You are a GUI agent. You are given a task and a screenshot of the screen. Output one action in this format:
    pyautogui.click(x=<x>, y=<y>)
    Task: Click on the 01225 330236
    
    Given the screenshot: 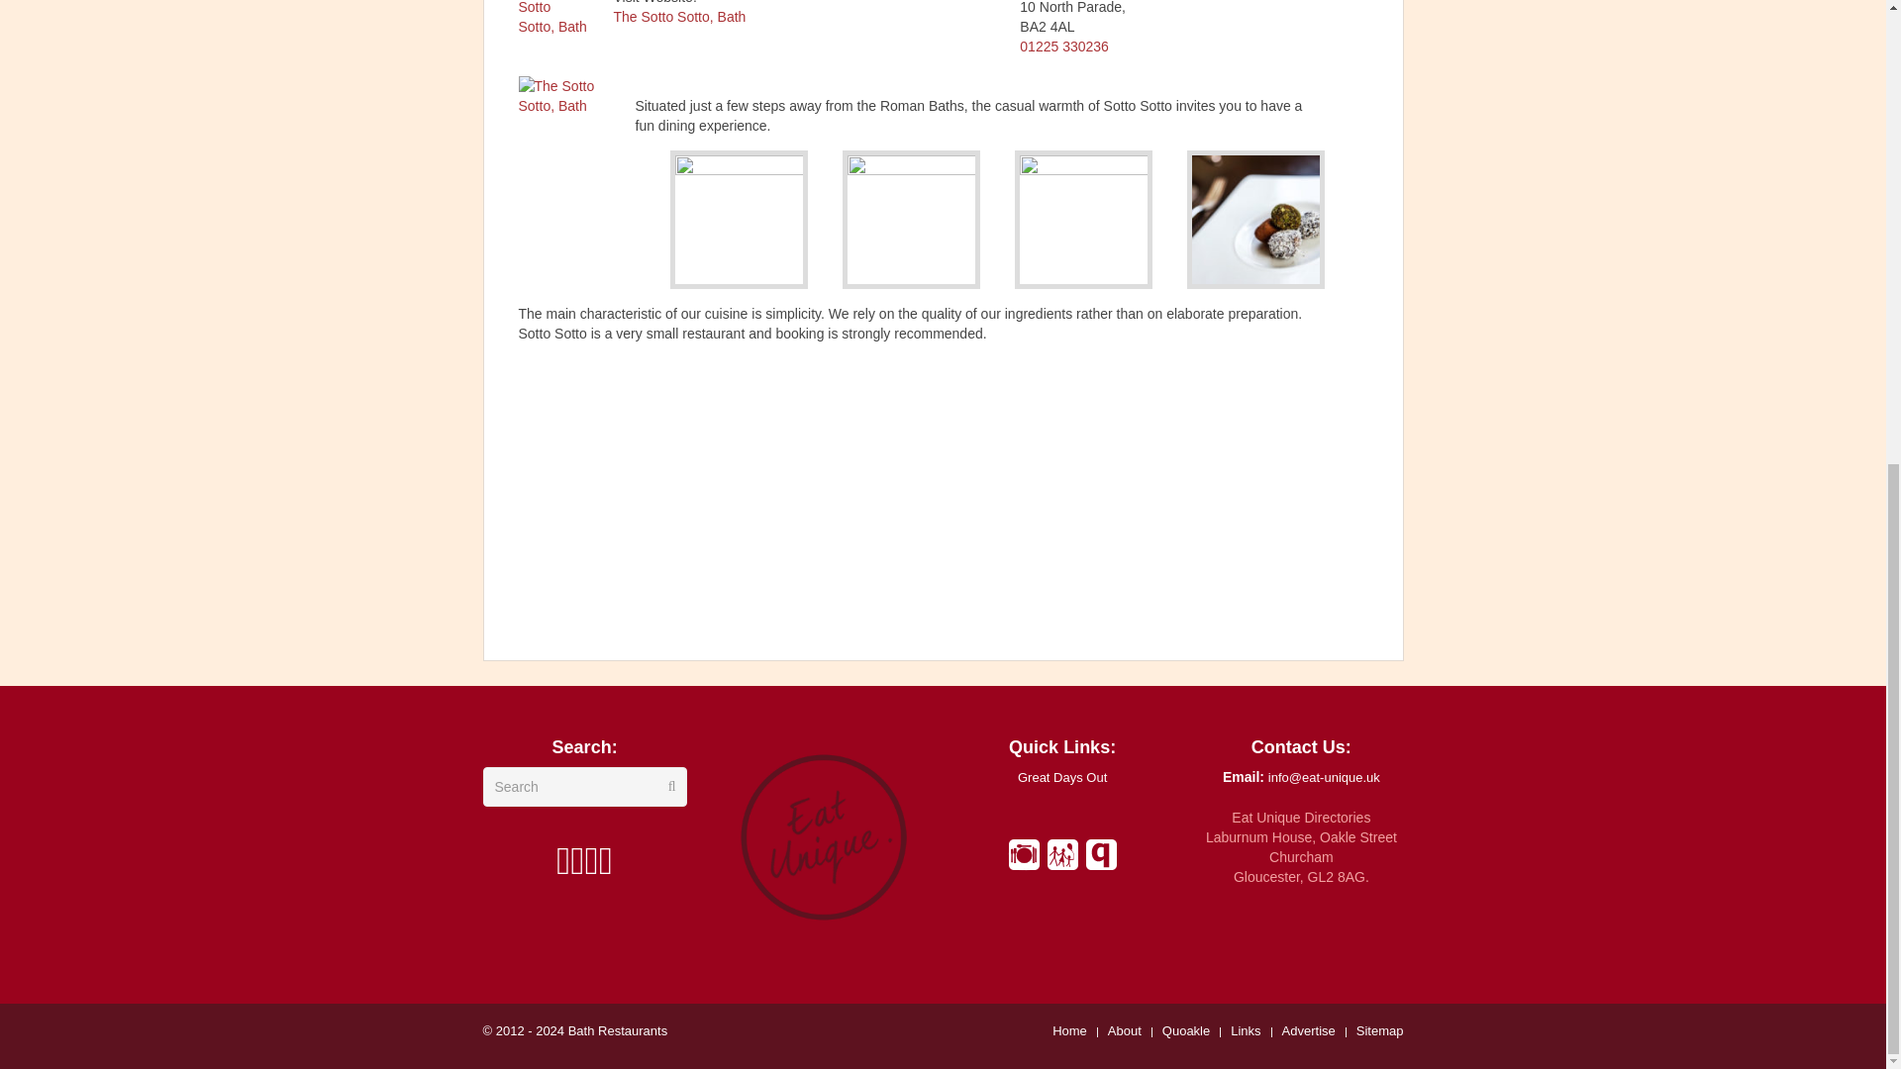 What is the action you would take?
    pyautogui.click(x=1063, y=46)
    